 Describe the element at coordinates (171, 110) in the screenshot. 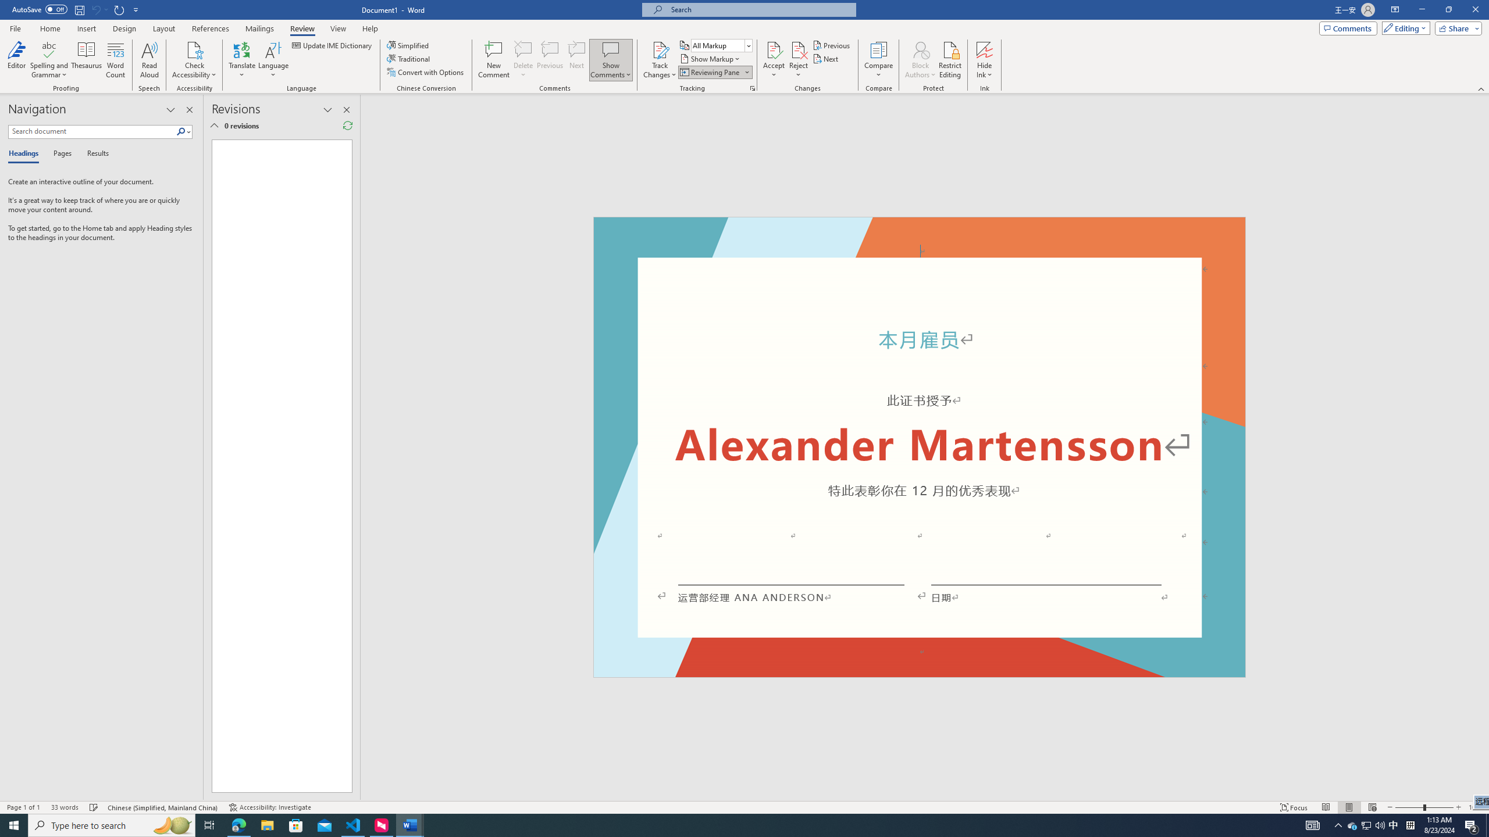

I see `Task Pane Options` at that location.